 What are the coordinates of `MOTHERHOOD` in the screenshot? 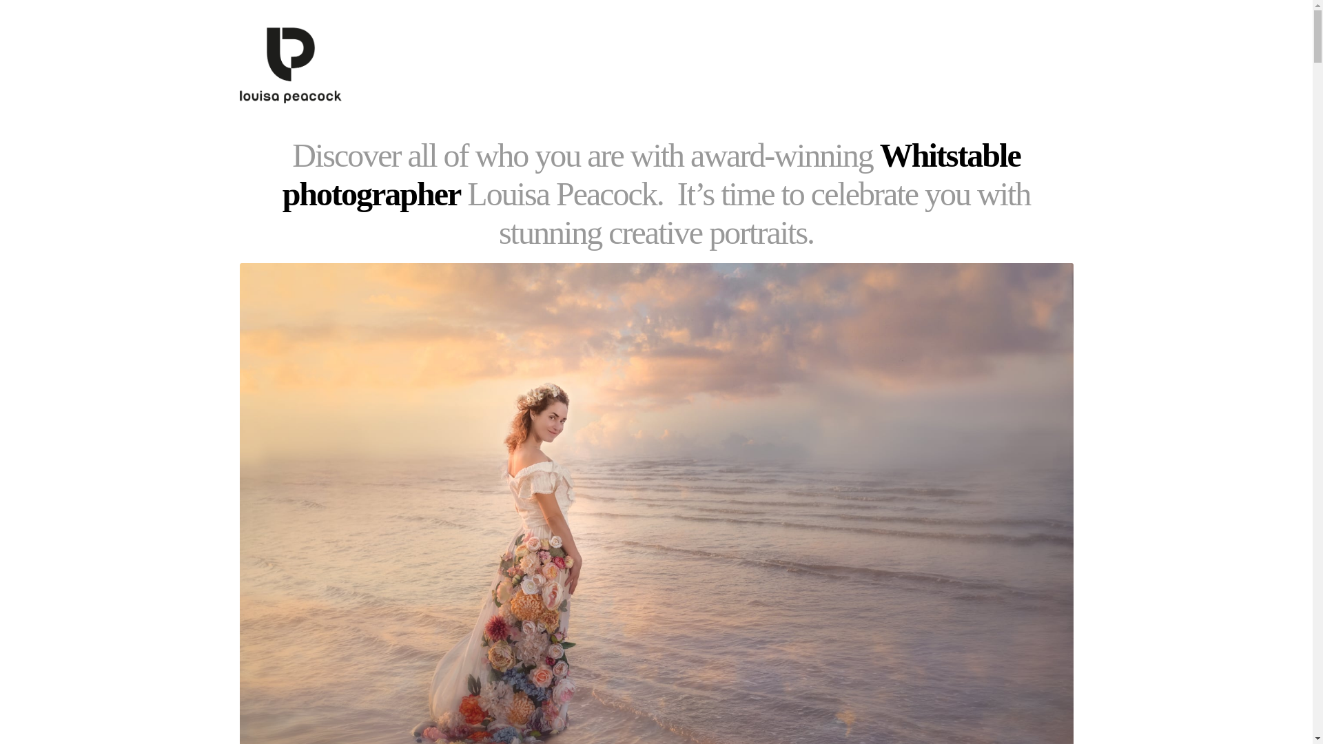 It's located at (818, 65).